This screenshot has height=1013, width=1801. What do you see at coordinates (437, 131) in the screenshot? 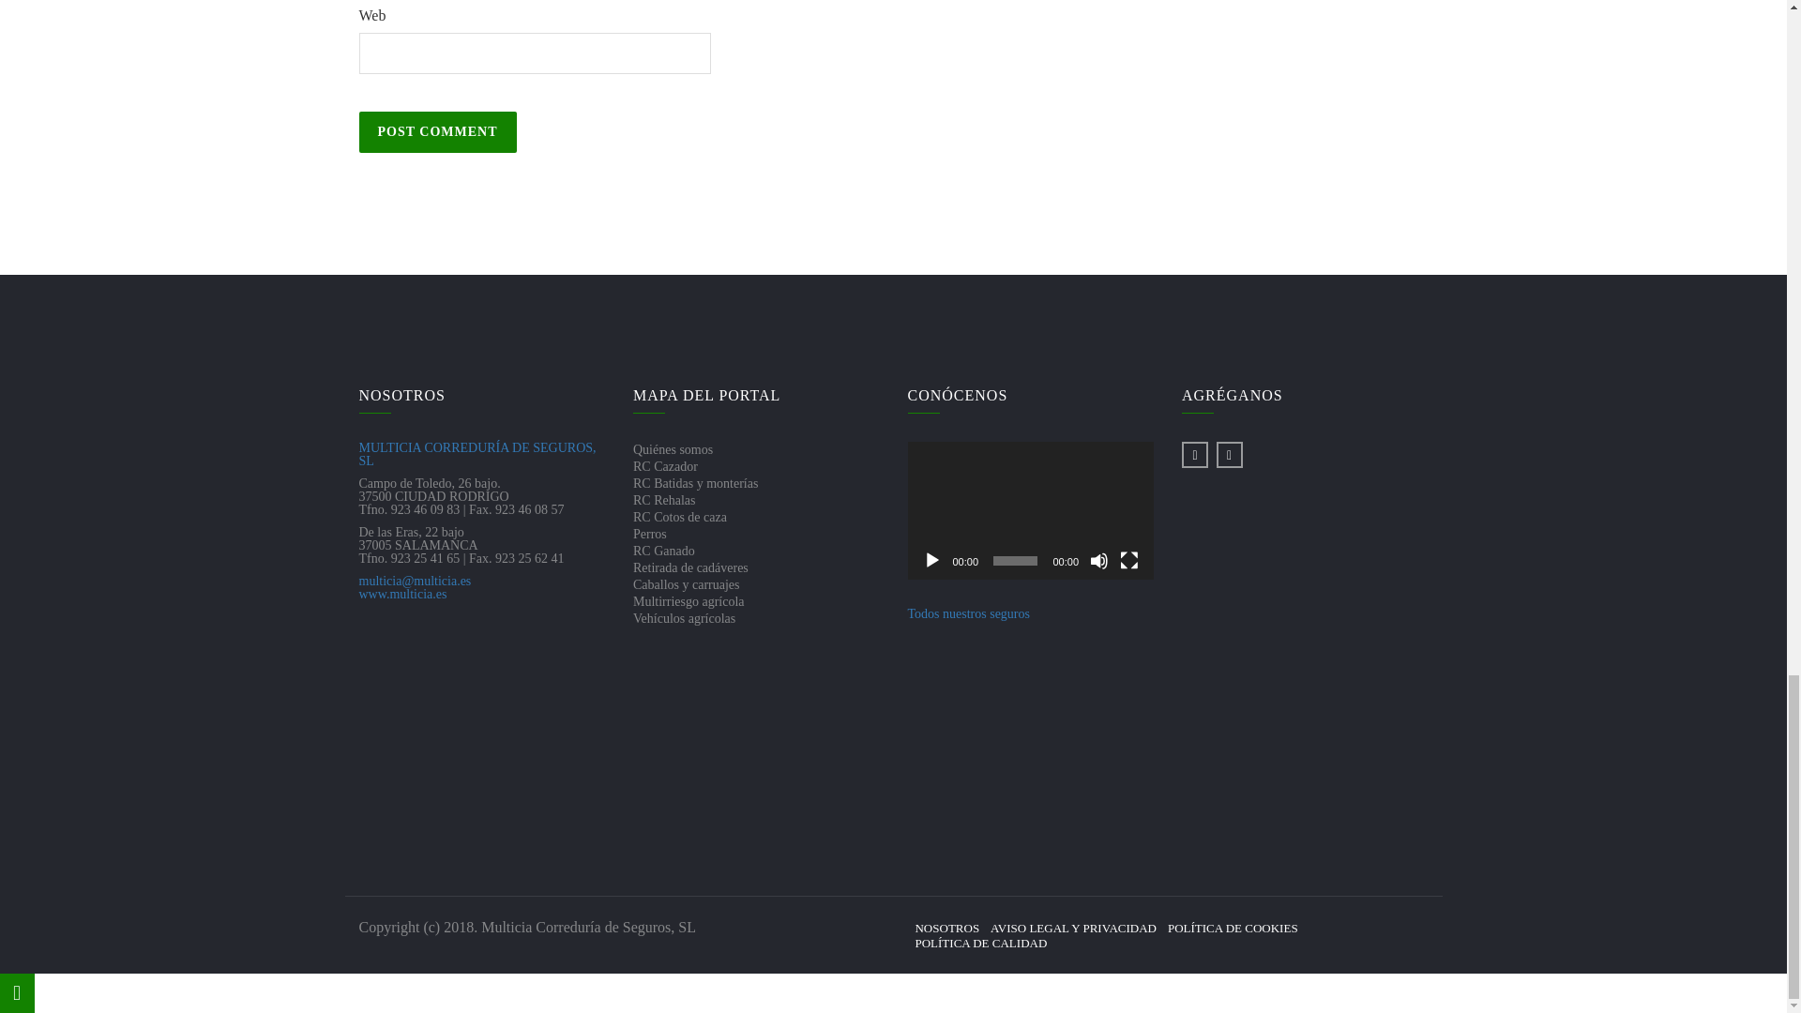
I see `Post Comment` at bounding box center [437, 131].